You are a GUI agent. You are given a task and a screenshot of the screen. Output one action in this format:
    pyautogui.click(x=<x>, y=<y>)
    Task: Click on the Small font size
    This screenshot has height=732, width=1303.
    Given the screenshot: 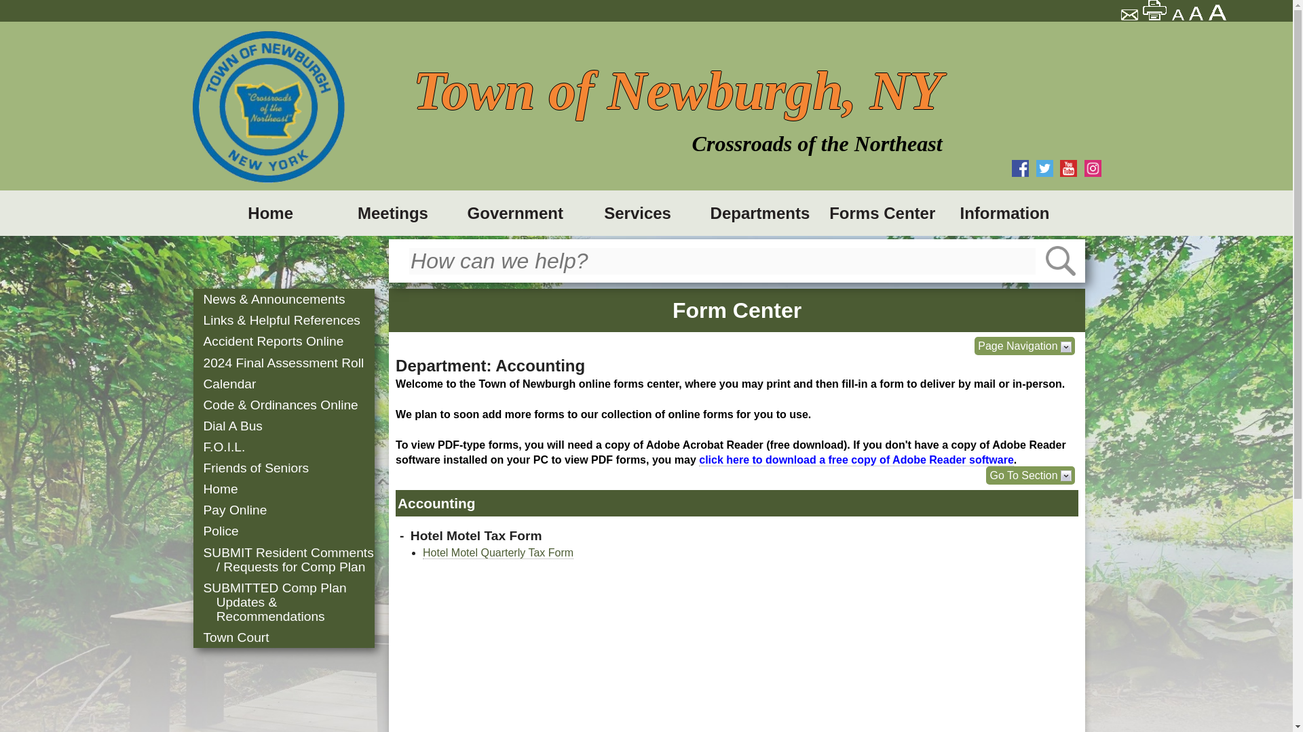 What is the action you would take?
    pyautogui.click(x=1178, y=15)
    